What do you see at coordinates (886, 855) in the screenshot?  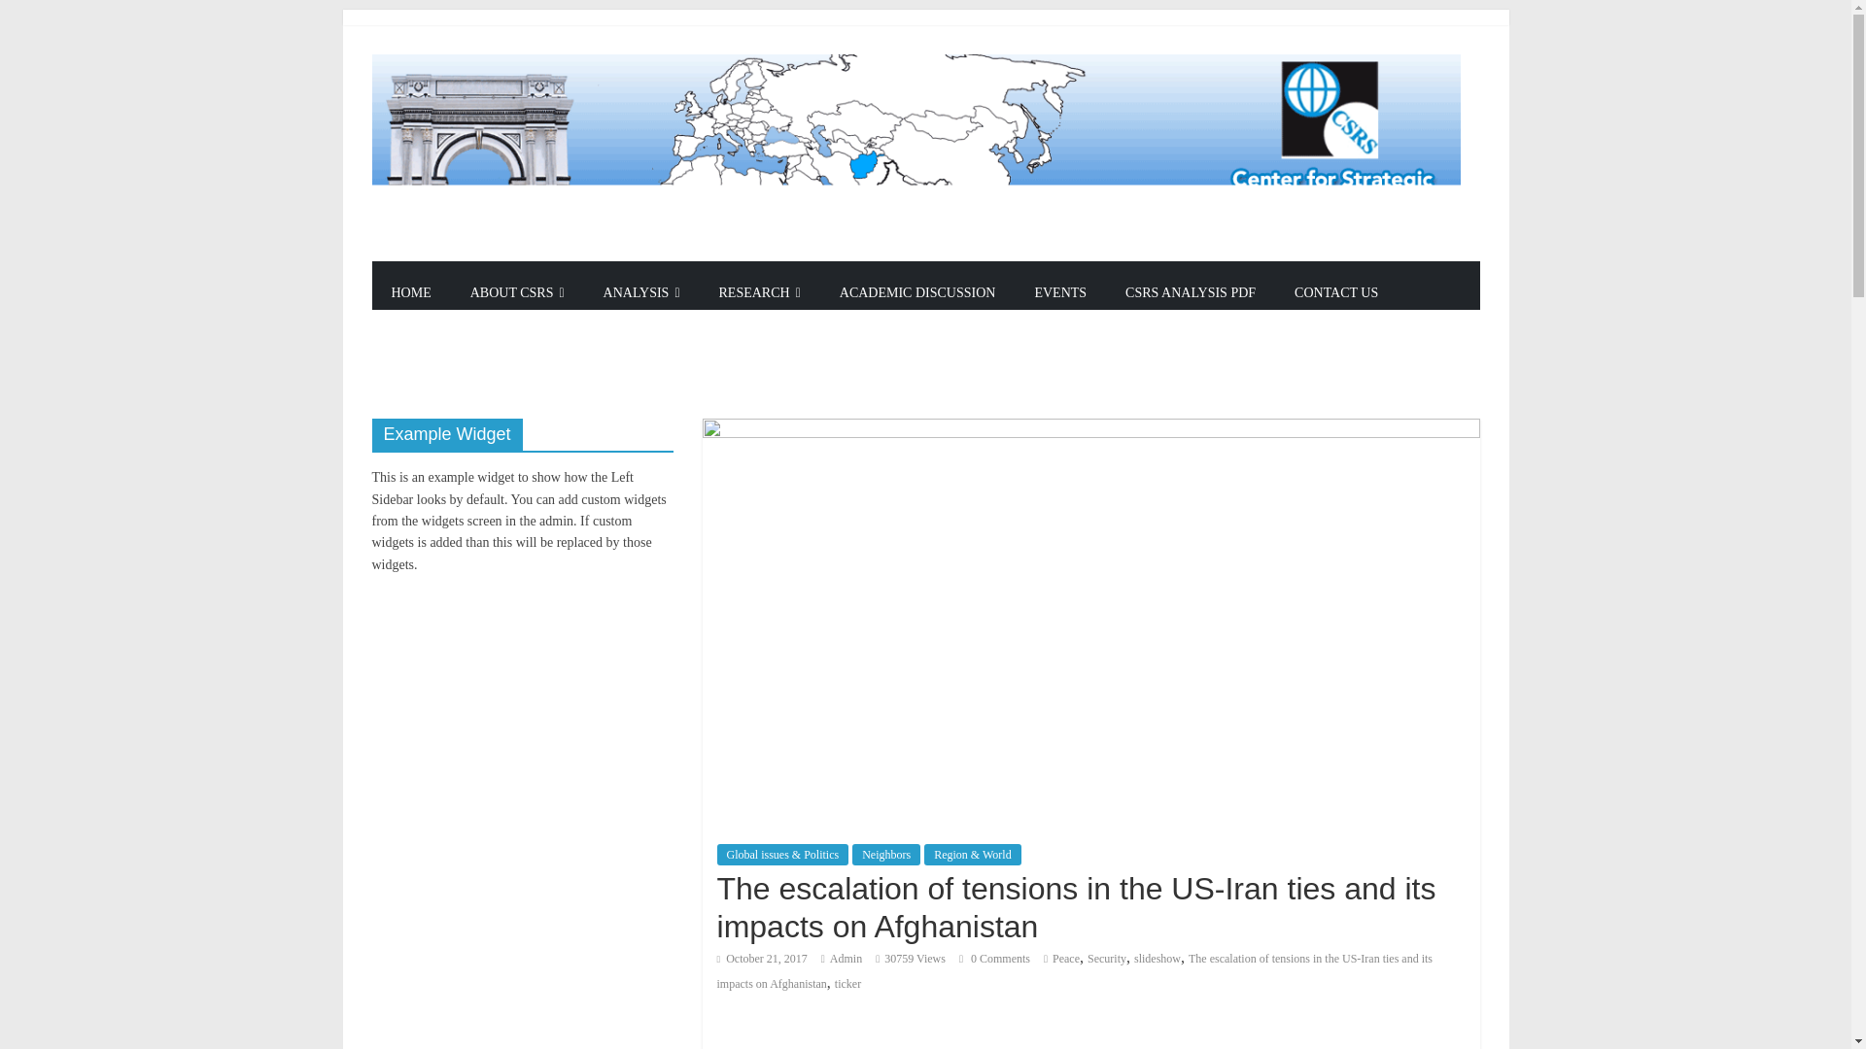 I see `Neighbors` at bounding box center [886, 855].